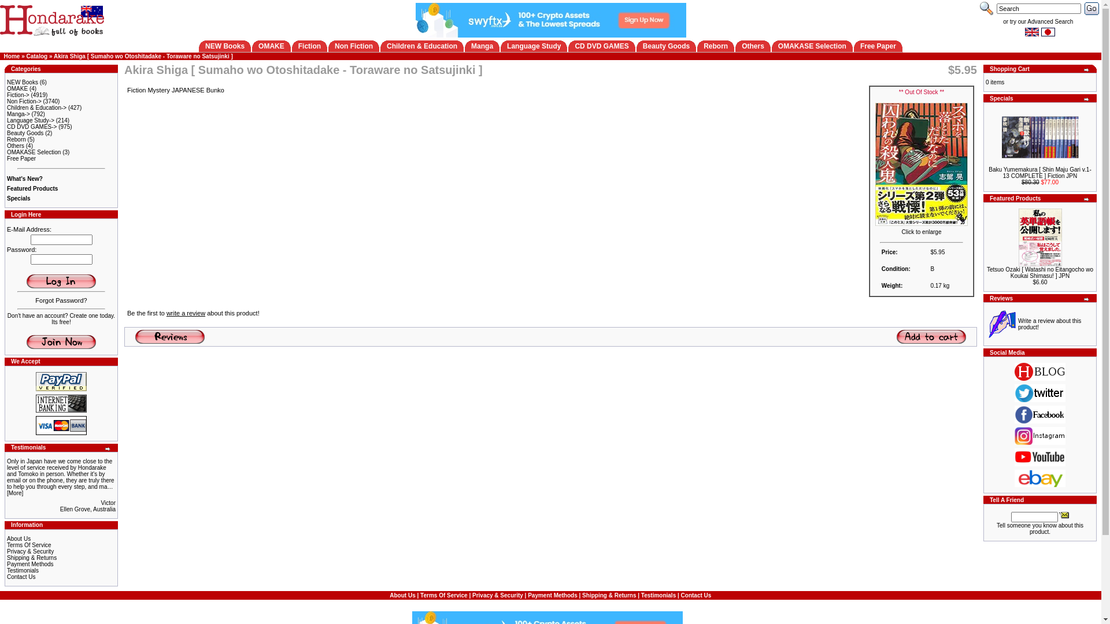 This screenshot has width=1110, height=624. Describe the element at coordinates (658, 595) in the screenshot. I see `Testimonials` at that location.